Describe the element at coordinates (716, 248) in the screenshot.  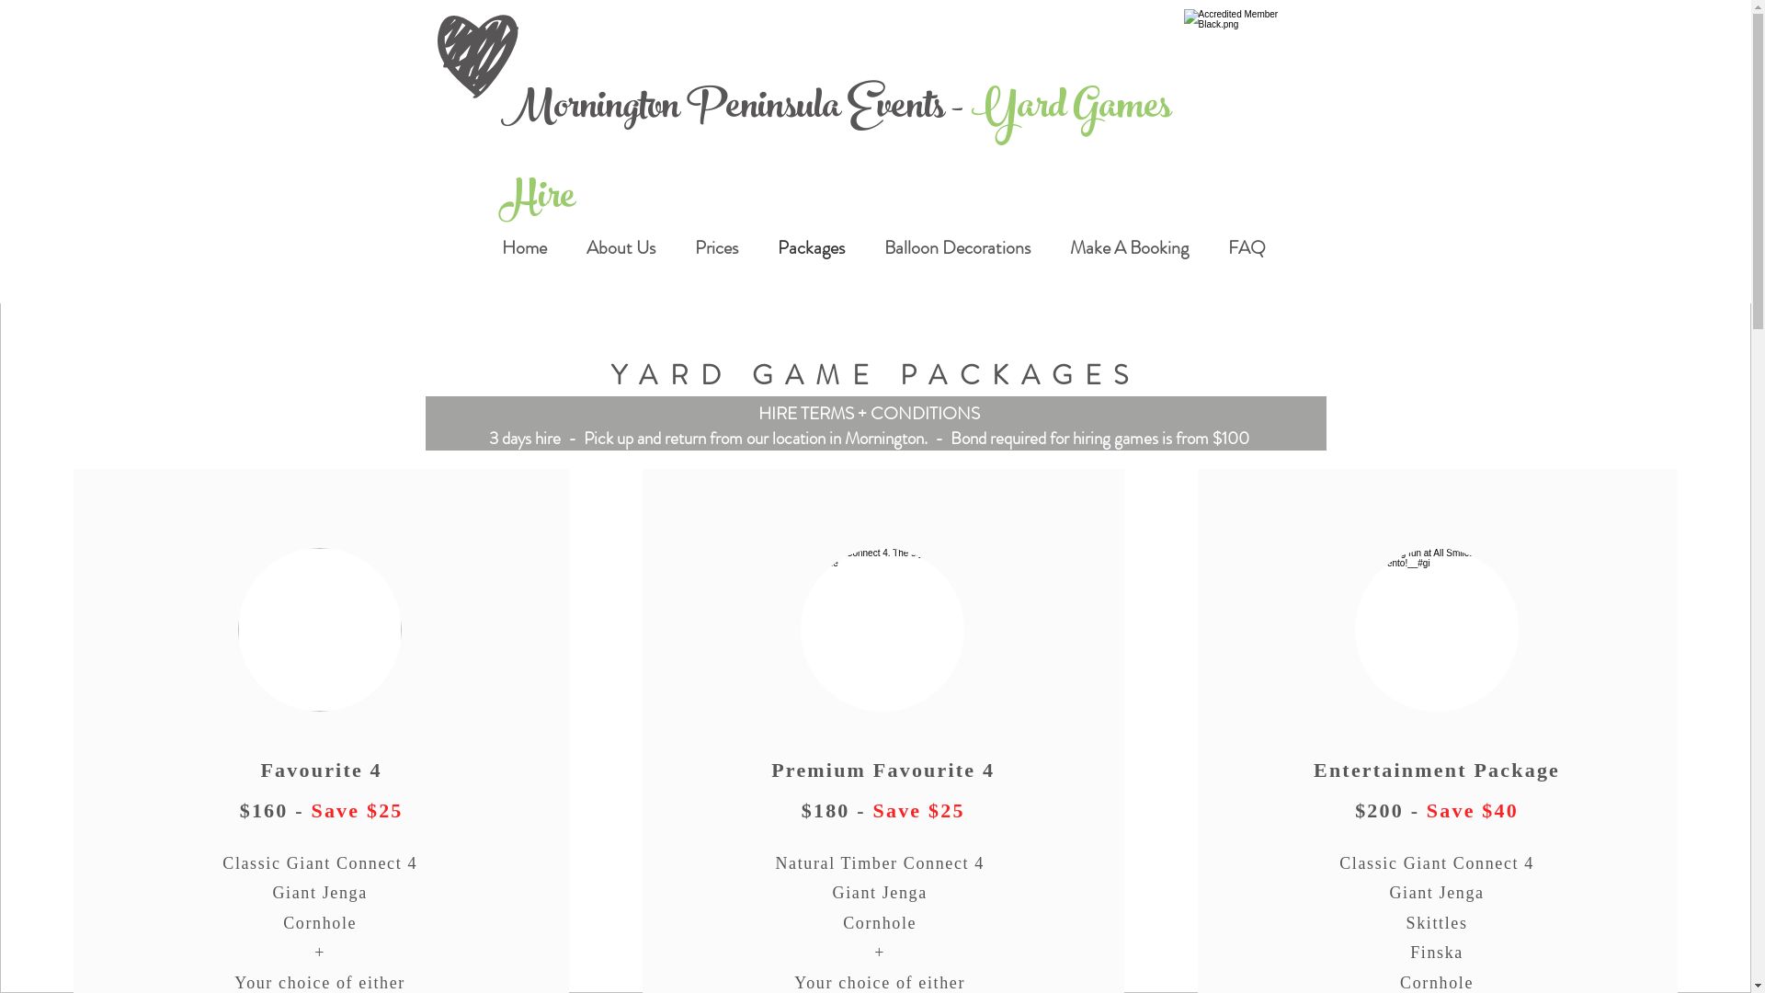
I see `Prices` at that location.